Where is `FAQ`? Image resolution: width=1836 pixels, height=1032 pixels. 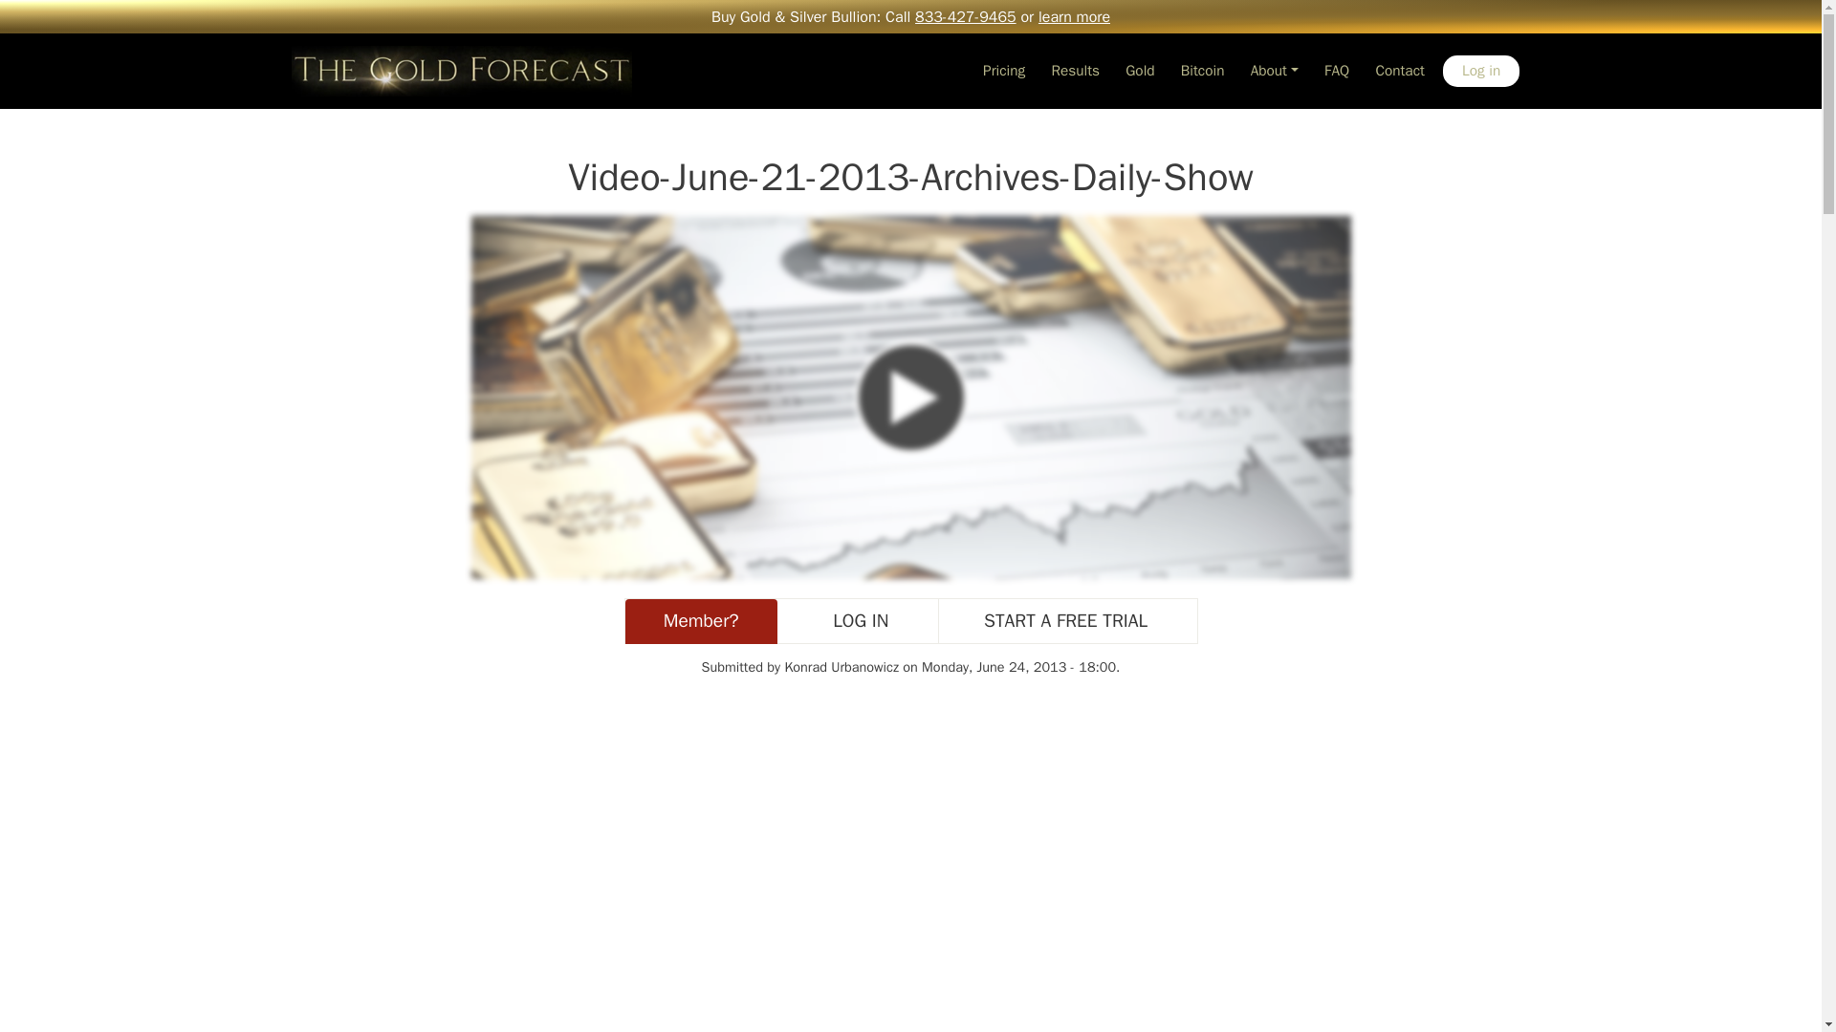
FAQ is located at coordinates (1336, 71).